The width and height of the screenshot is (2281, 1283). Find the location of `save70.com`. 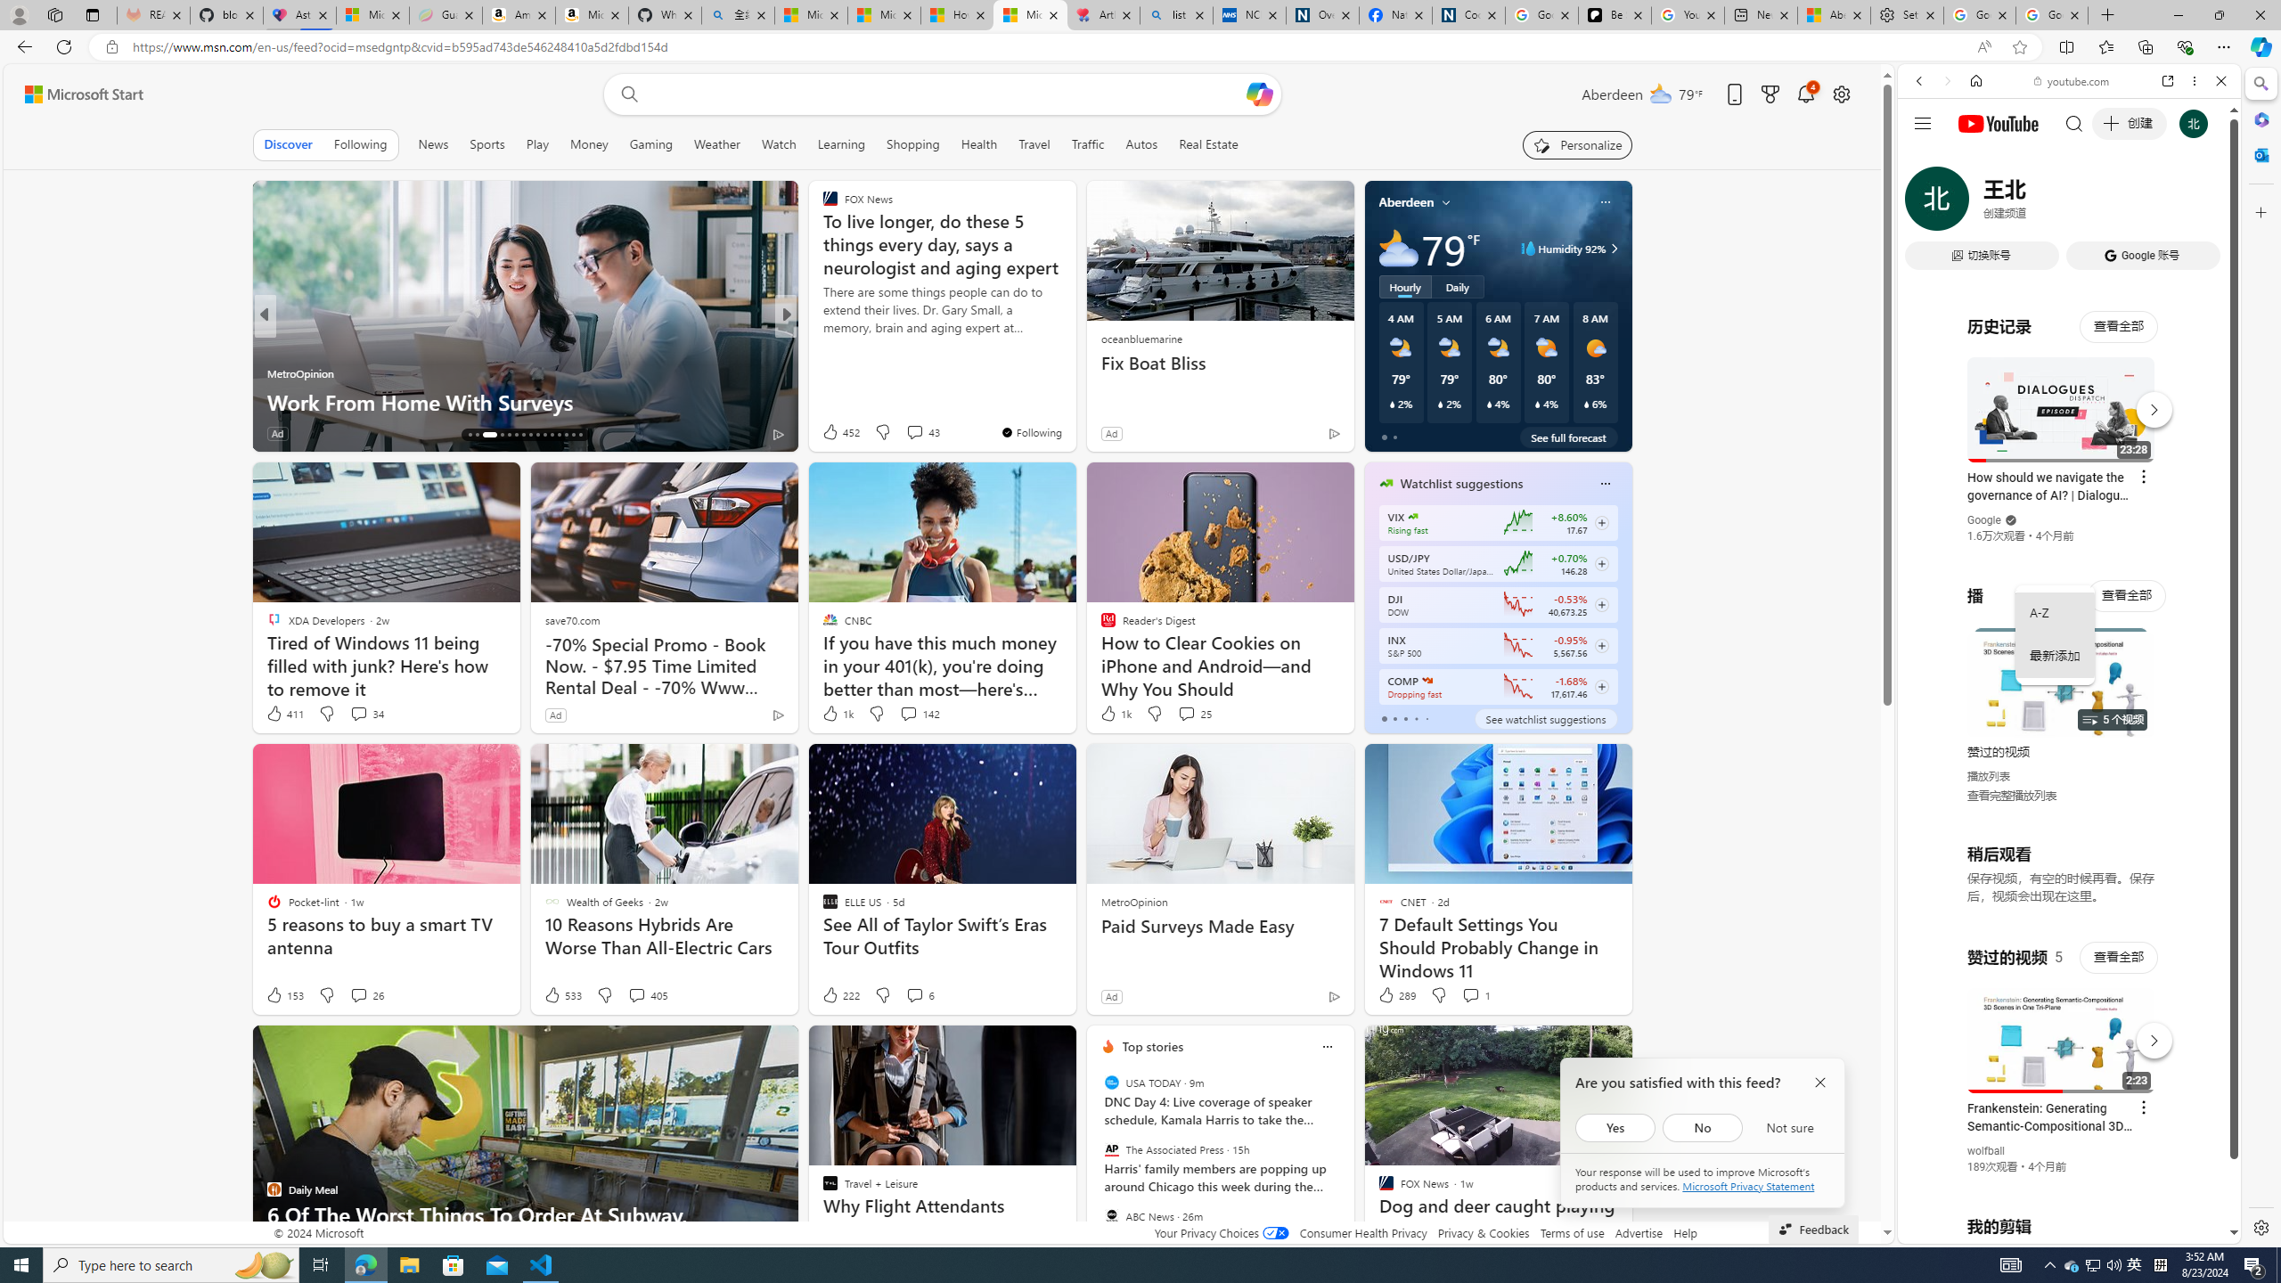

save70.com is located at coordinates (572, 620).